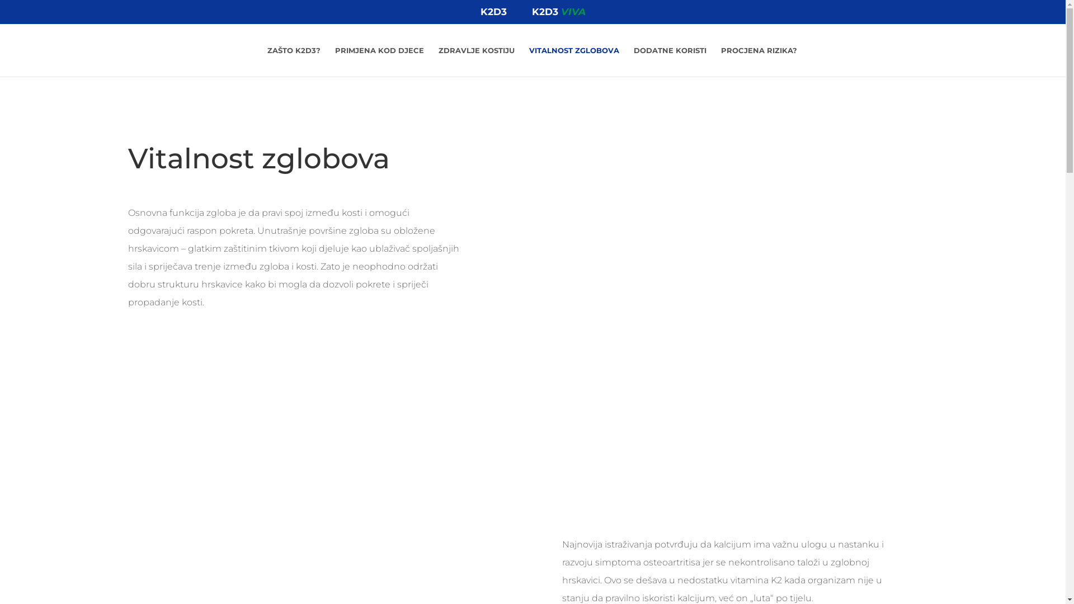  What do you see at coordinates (558, 16) in the screenshot?
I see `K2D3 VIVA` at bounding box center [558, 16].